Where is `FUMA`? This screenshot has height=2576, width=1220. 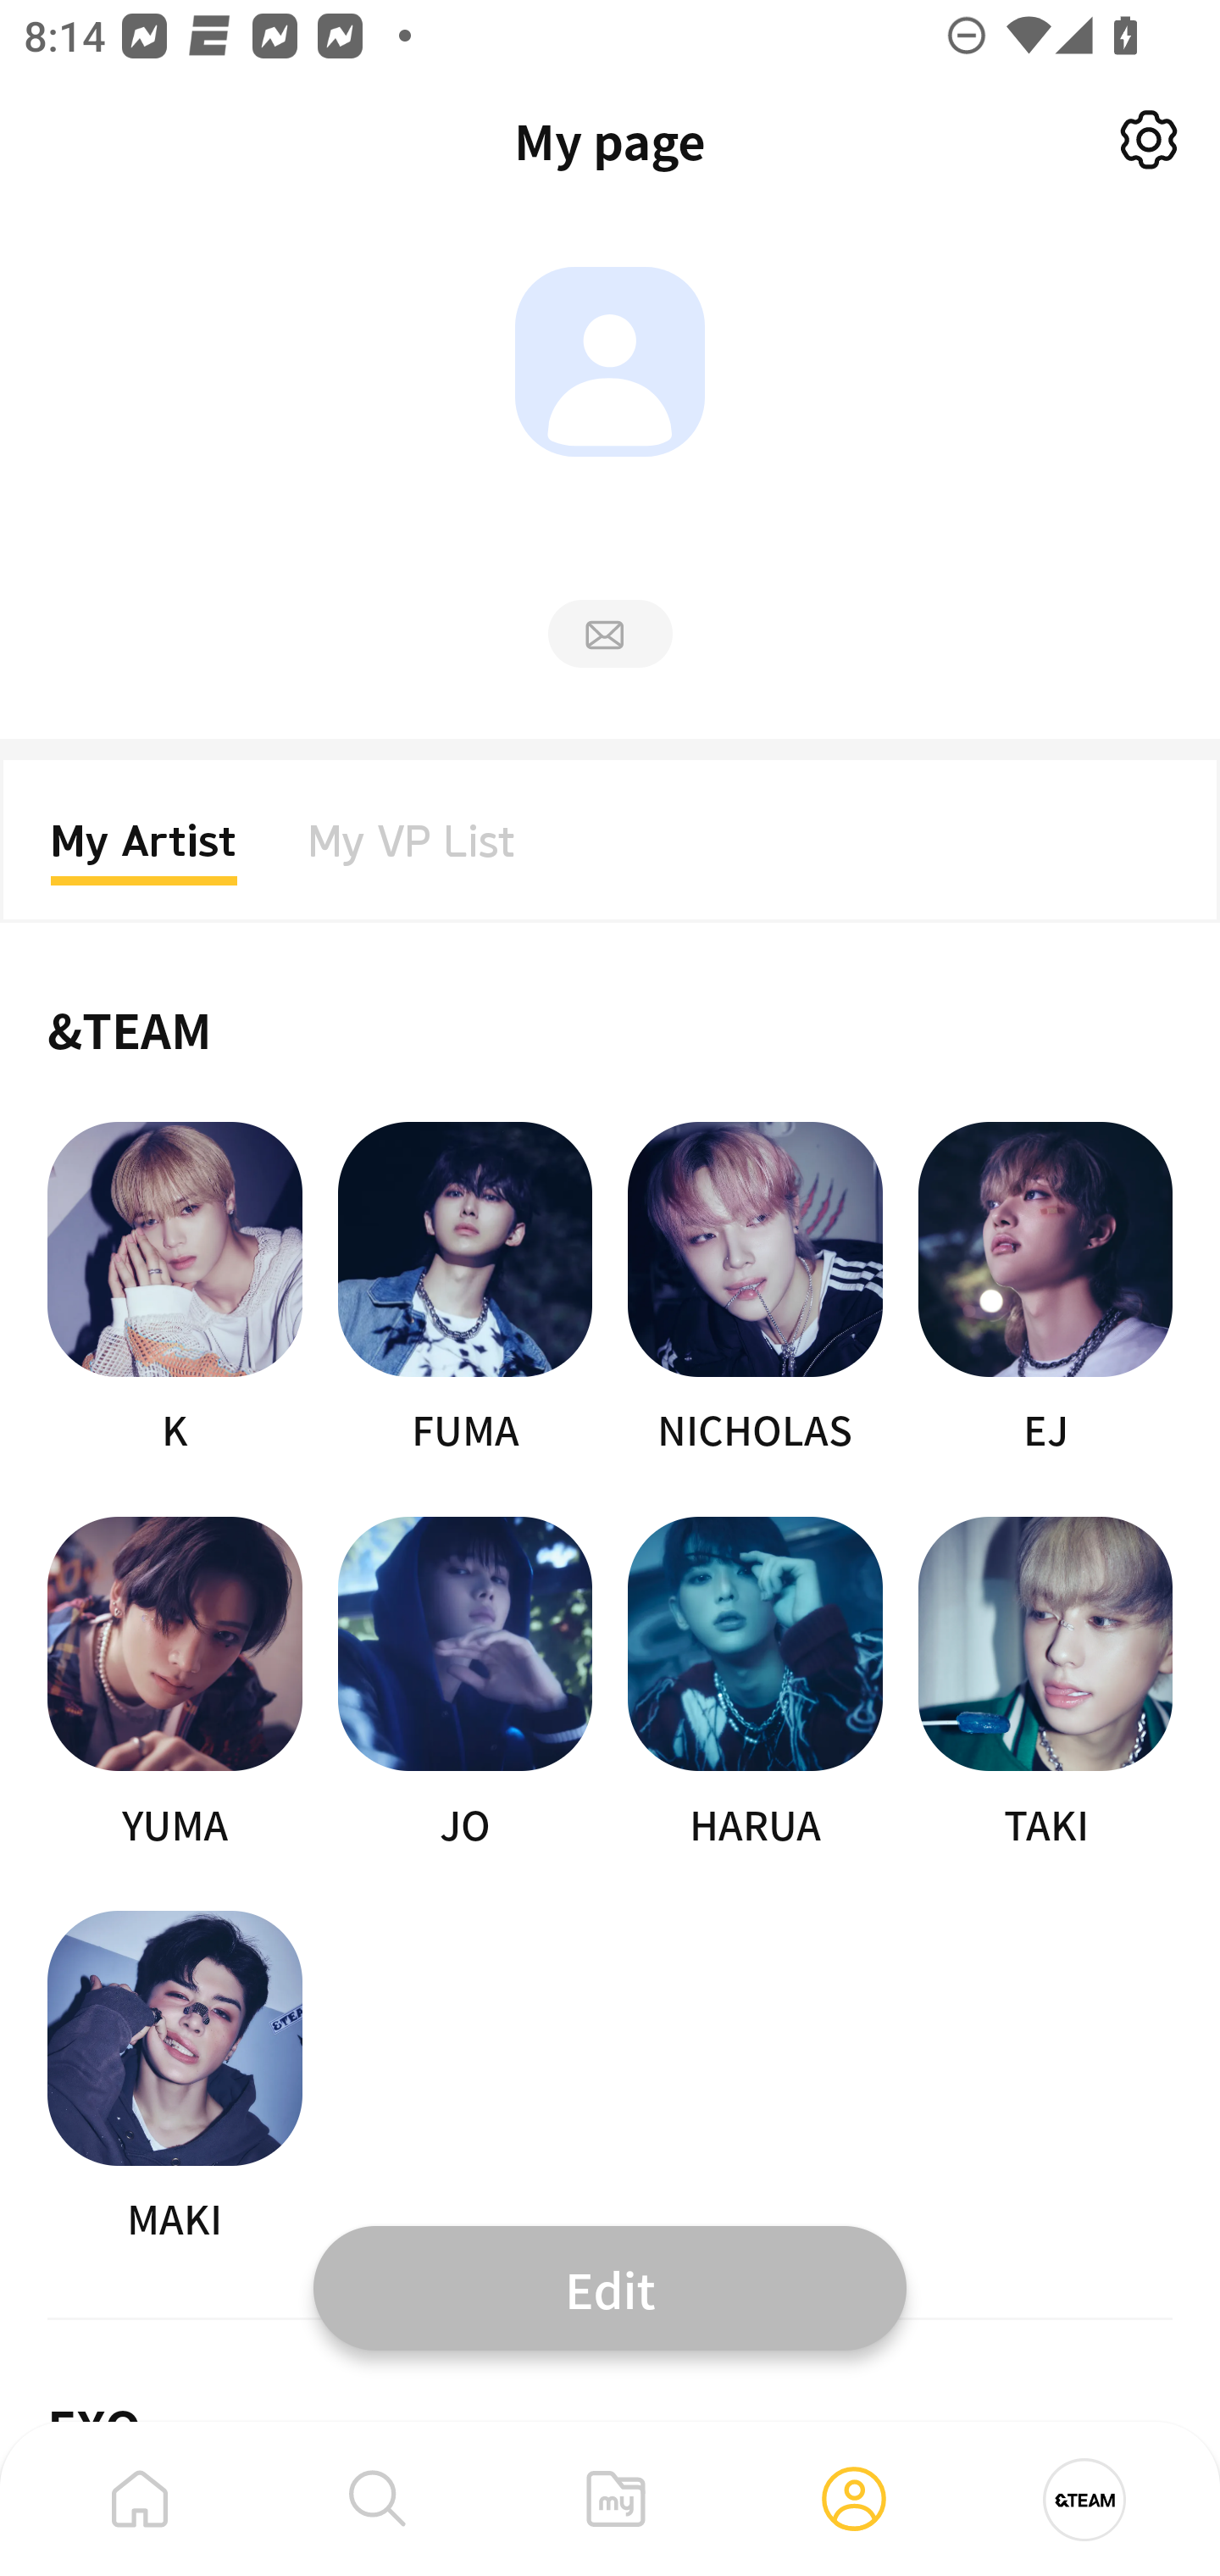 FUMA is located at coordinates (464, 1290).